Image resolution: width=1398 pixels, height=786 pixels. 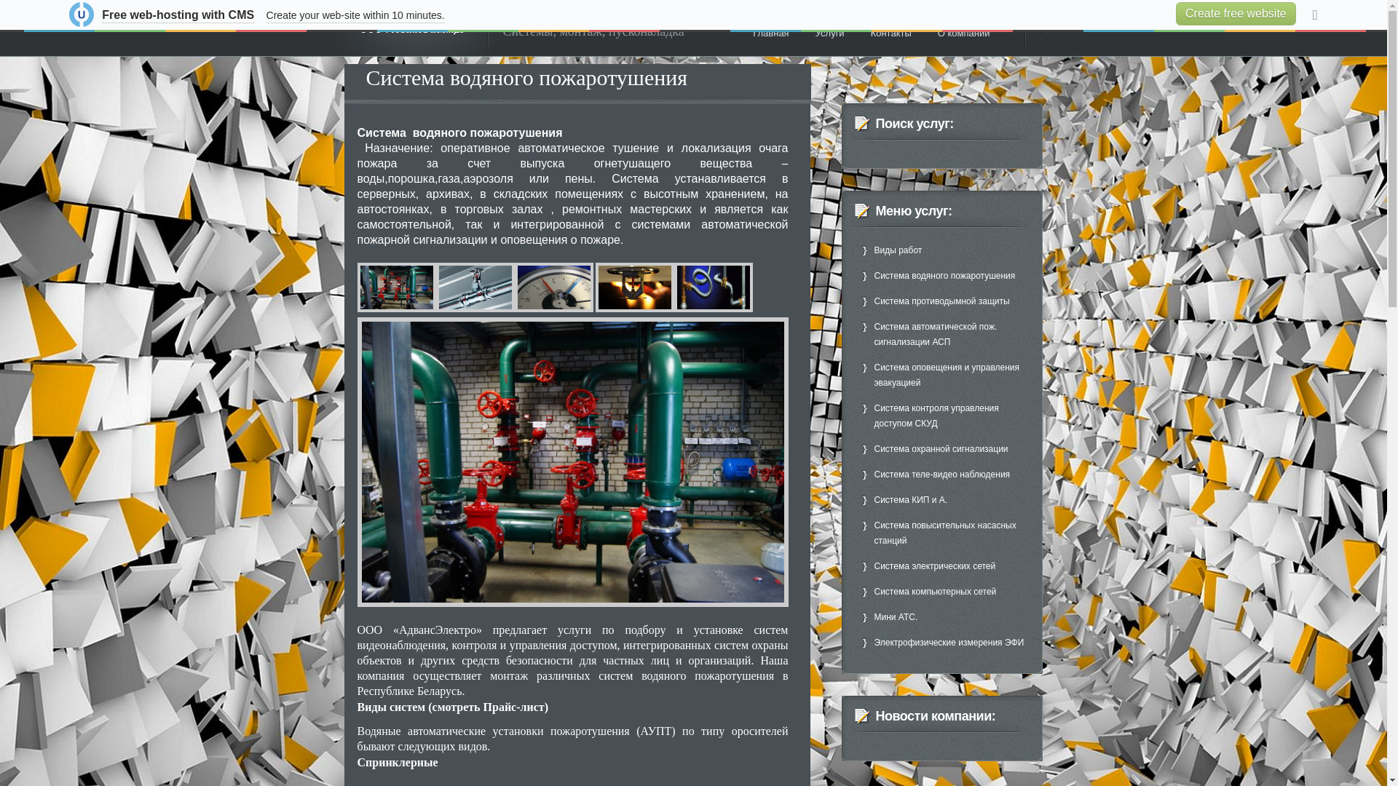 What do you see at coordinates (1041, 30) in the screenshot?
I see `.` at bounding box center [1041, 30].